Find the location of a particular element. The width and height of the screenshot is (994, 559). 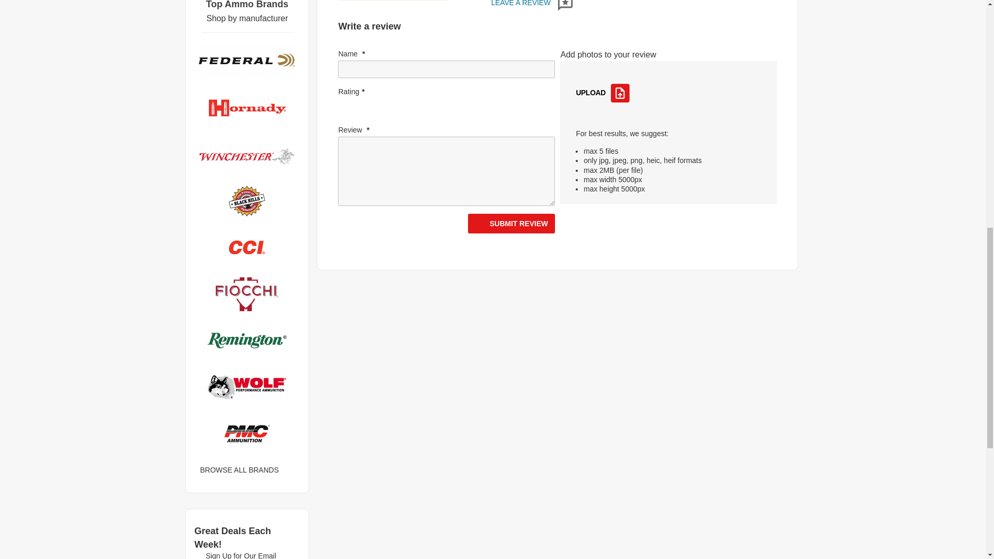

5 is located at coordinates (431, 112).